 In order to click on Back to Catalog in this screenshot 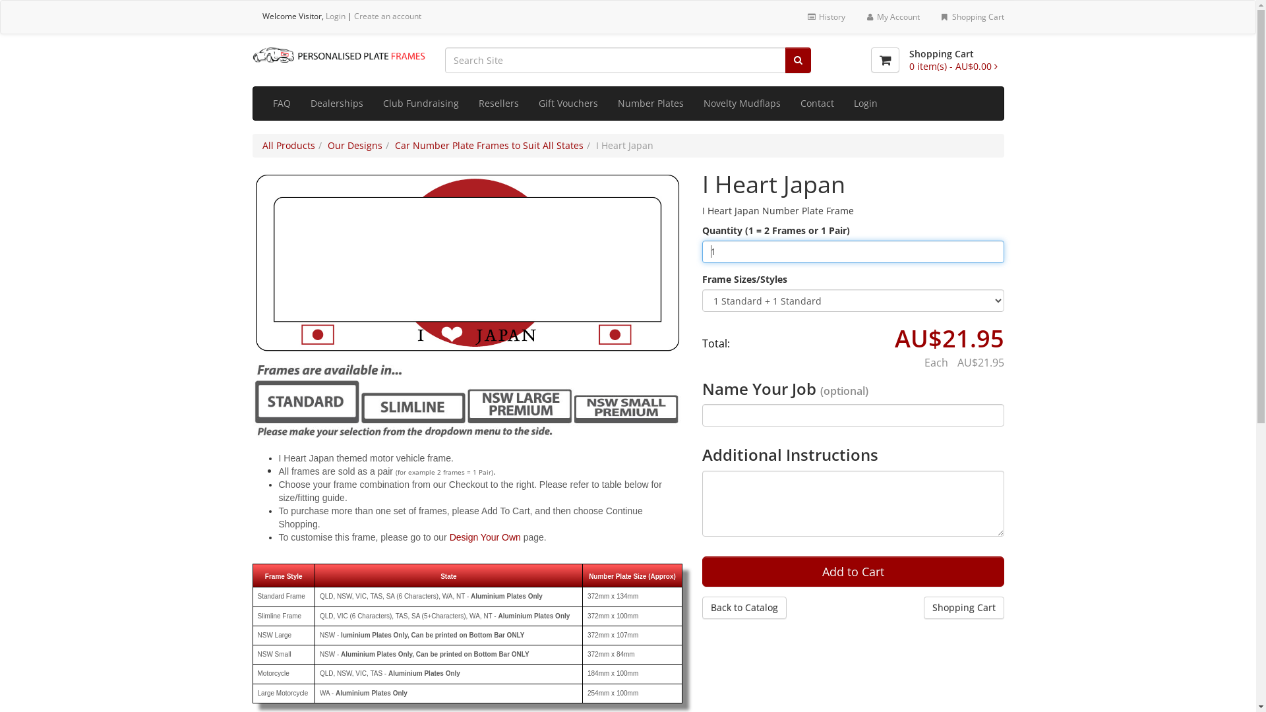, I will do `click(744, 608)`.